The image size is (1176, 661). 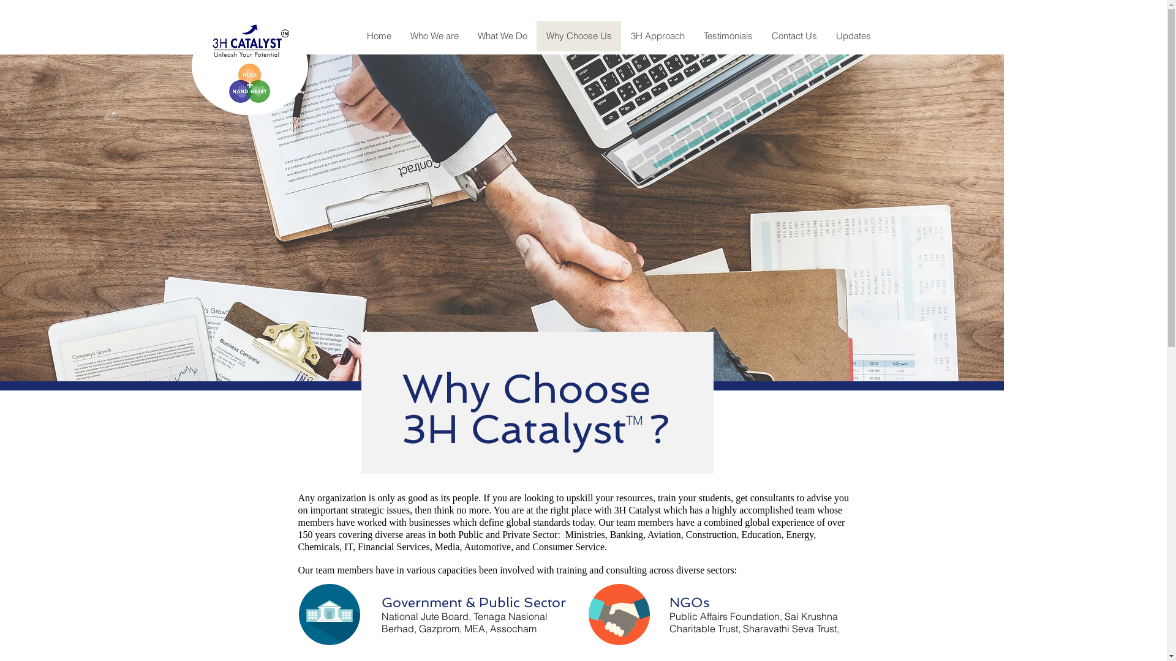 What do you see at coordinates (434, 36) in the screenshot?
I see `Who We are` at bounding box center [434, 36].